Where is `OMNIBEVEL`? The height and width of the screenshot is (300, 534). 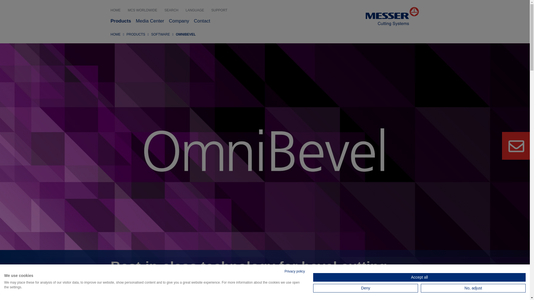
OMNIBEVEL is located at coordinates (185, 34).